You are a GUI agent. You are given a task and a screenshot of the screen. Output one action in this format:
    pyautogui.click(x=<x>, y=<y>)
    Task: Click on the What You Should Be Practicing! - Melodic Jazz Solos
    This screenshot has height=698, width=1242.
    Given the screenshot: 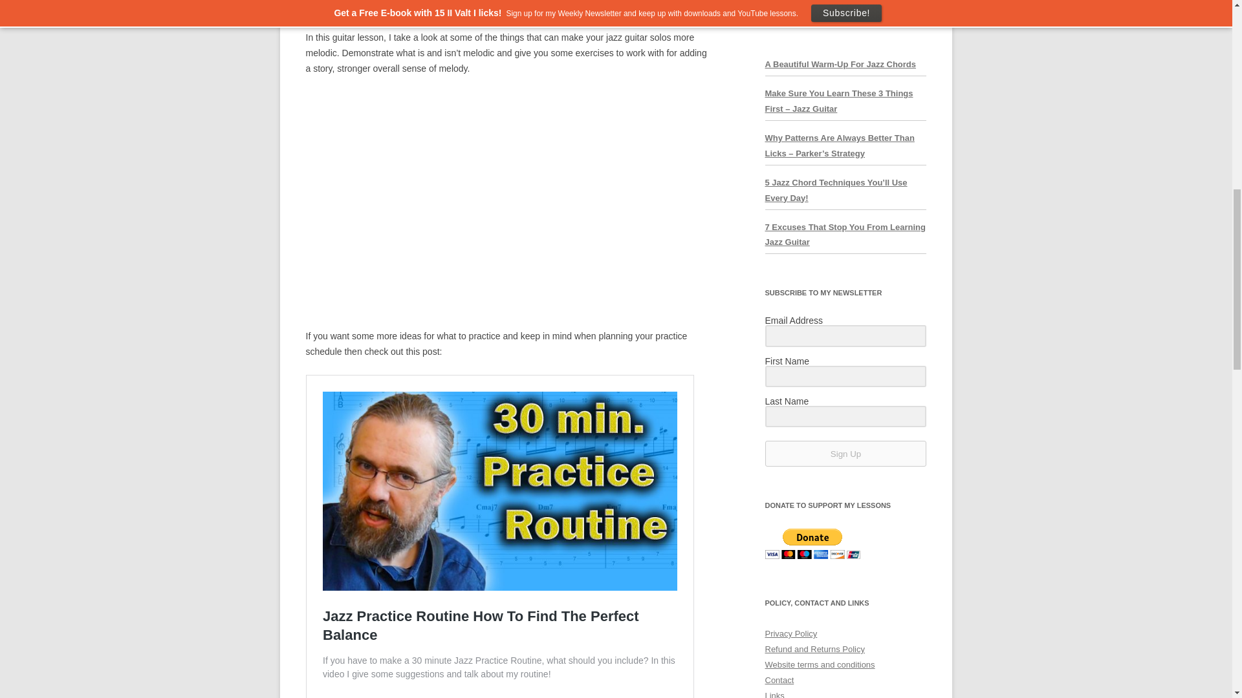 What is the action you would take?
    pyautogui.click(x=507, y=205)
    